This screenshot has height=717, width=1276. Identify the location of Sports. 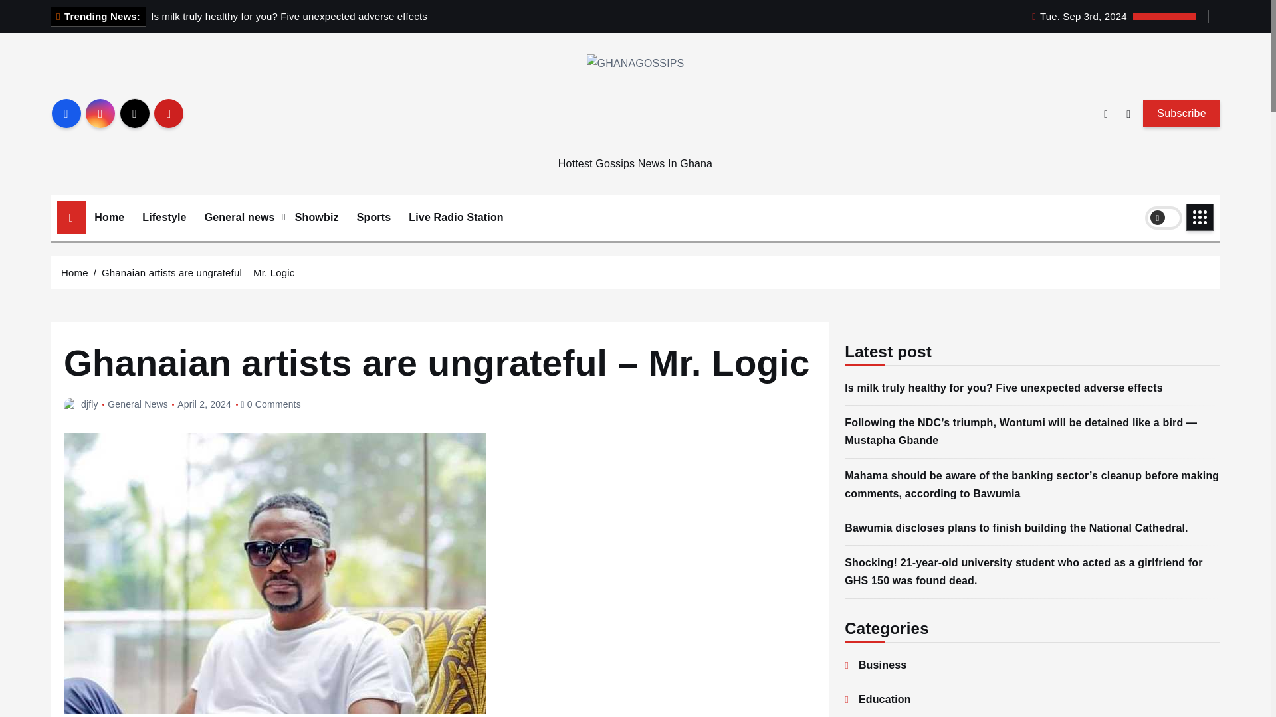
(374, 218).